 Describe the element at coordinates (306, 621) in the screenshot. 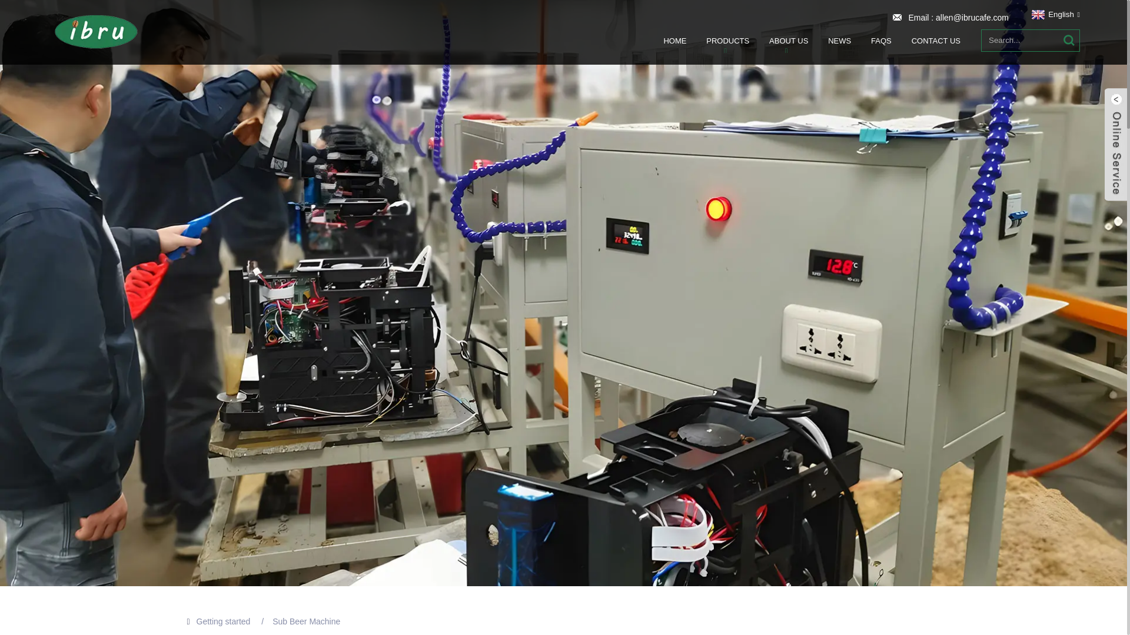

I see `Sub Beer Machine` at that location.